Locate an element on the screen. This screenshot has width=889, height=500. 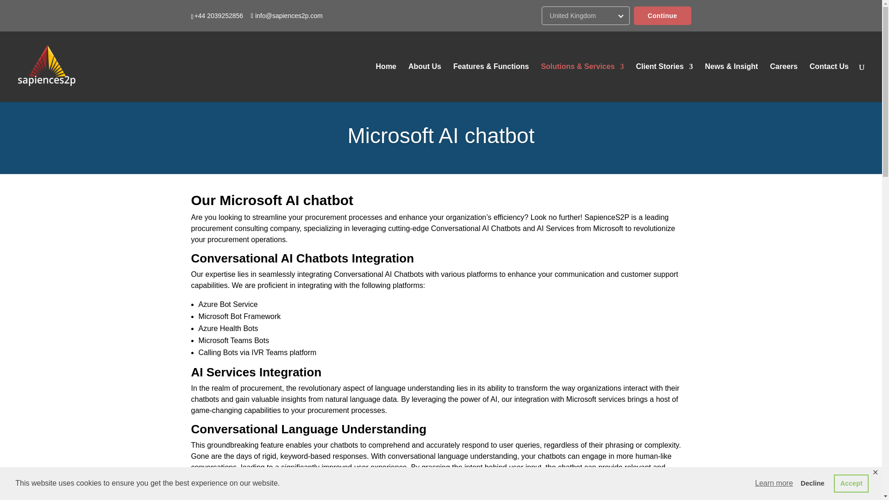
Continue is located at coordinates (662, 16).